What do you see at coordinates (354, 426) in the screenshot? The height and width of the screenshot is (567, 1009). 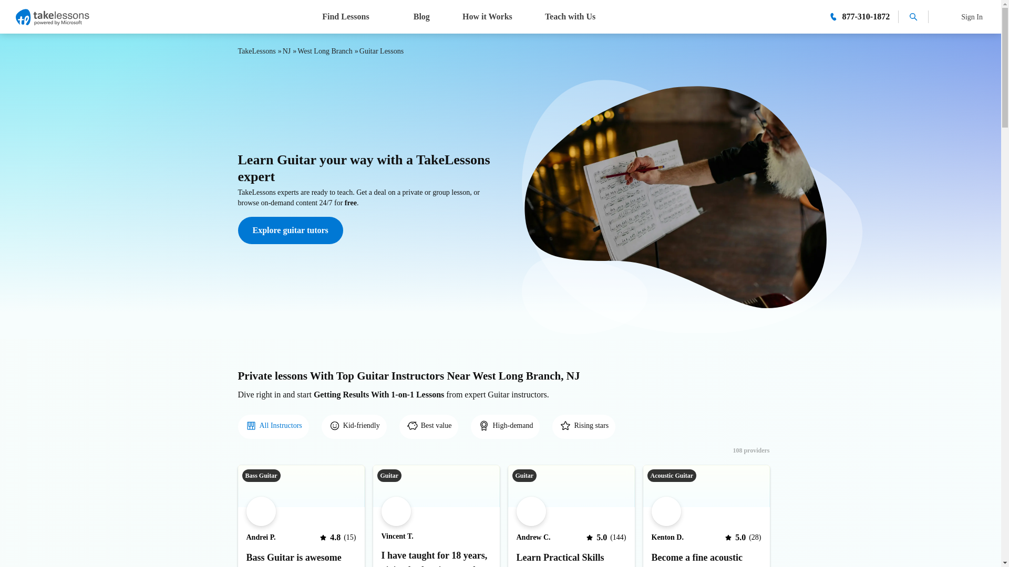 I see `Kid-friendly` at bounding box center [354, 426].